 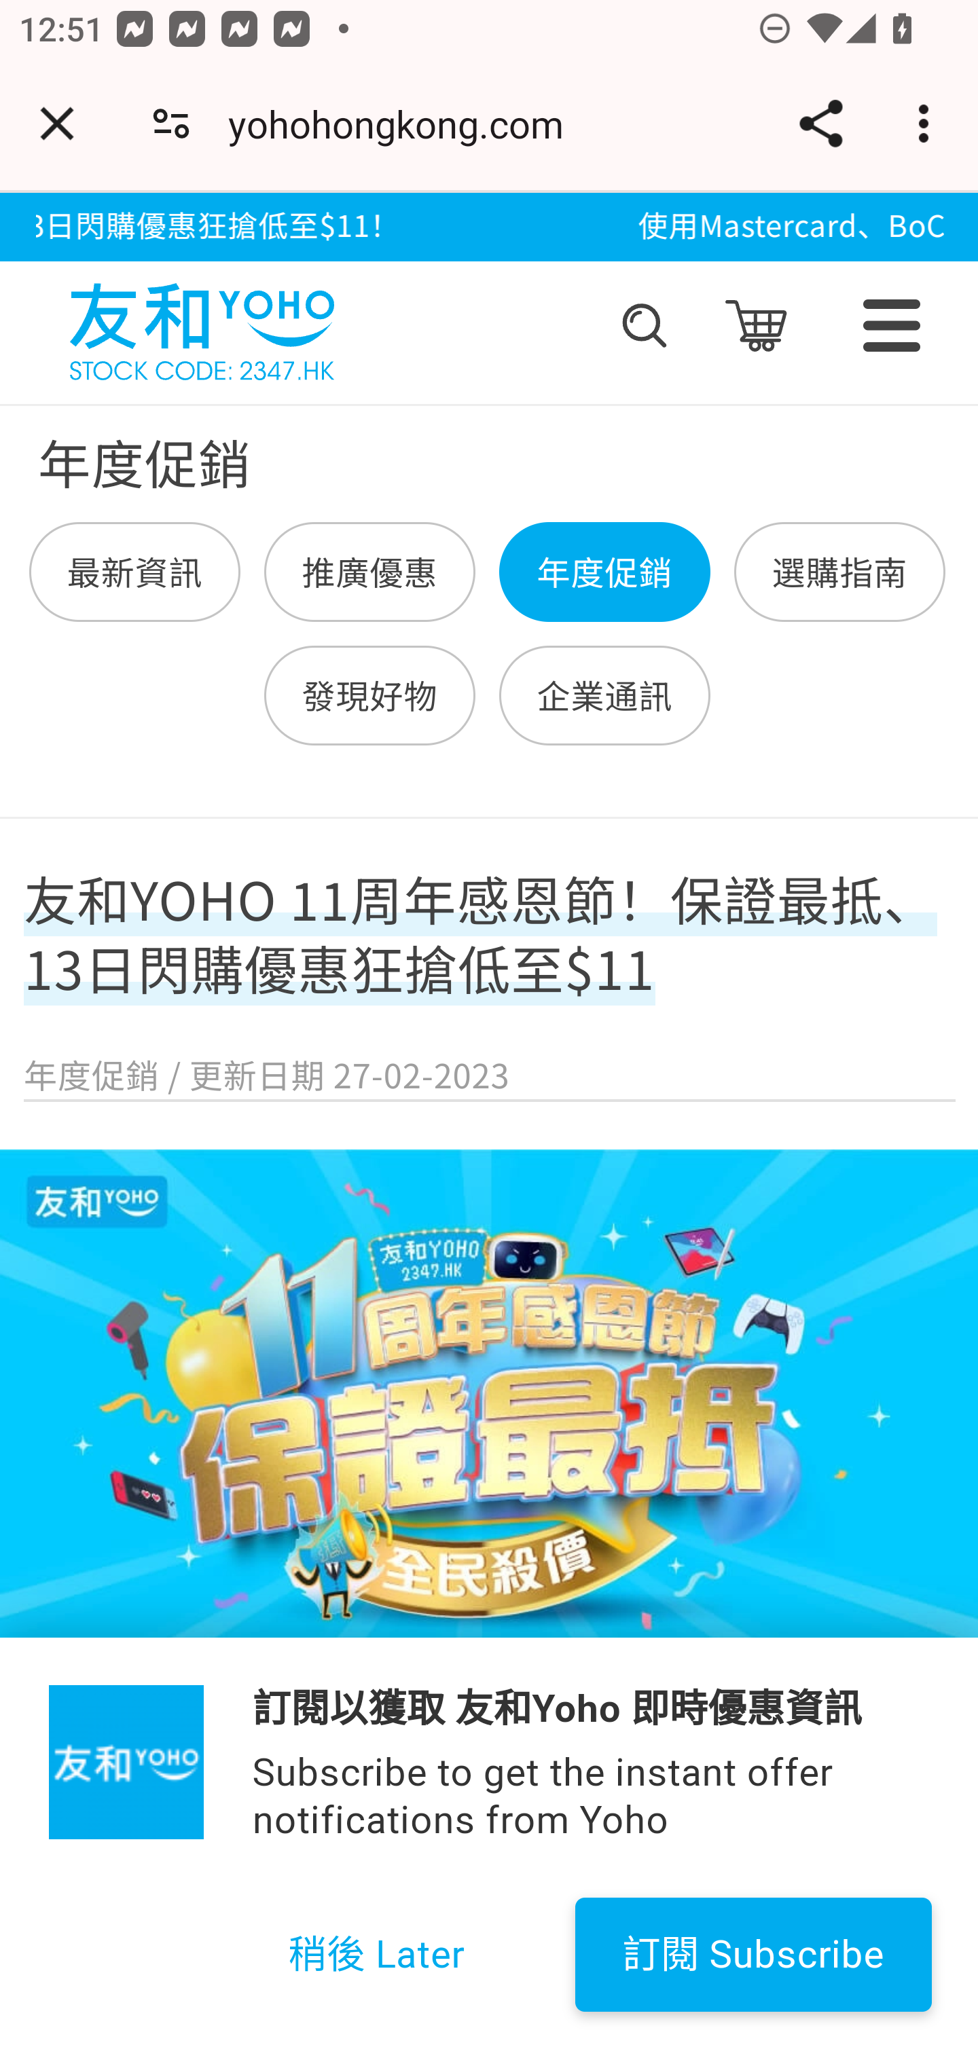 What do you see at coordinates (839, 573) in the screenshot?
I see `選購指南` at bounding box center [839, 573].